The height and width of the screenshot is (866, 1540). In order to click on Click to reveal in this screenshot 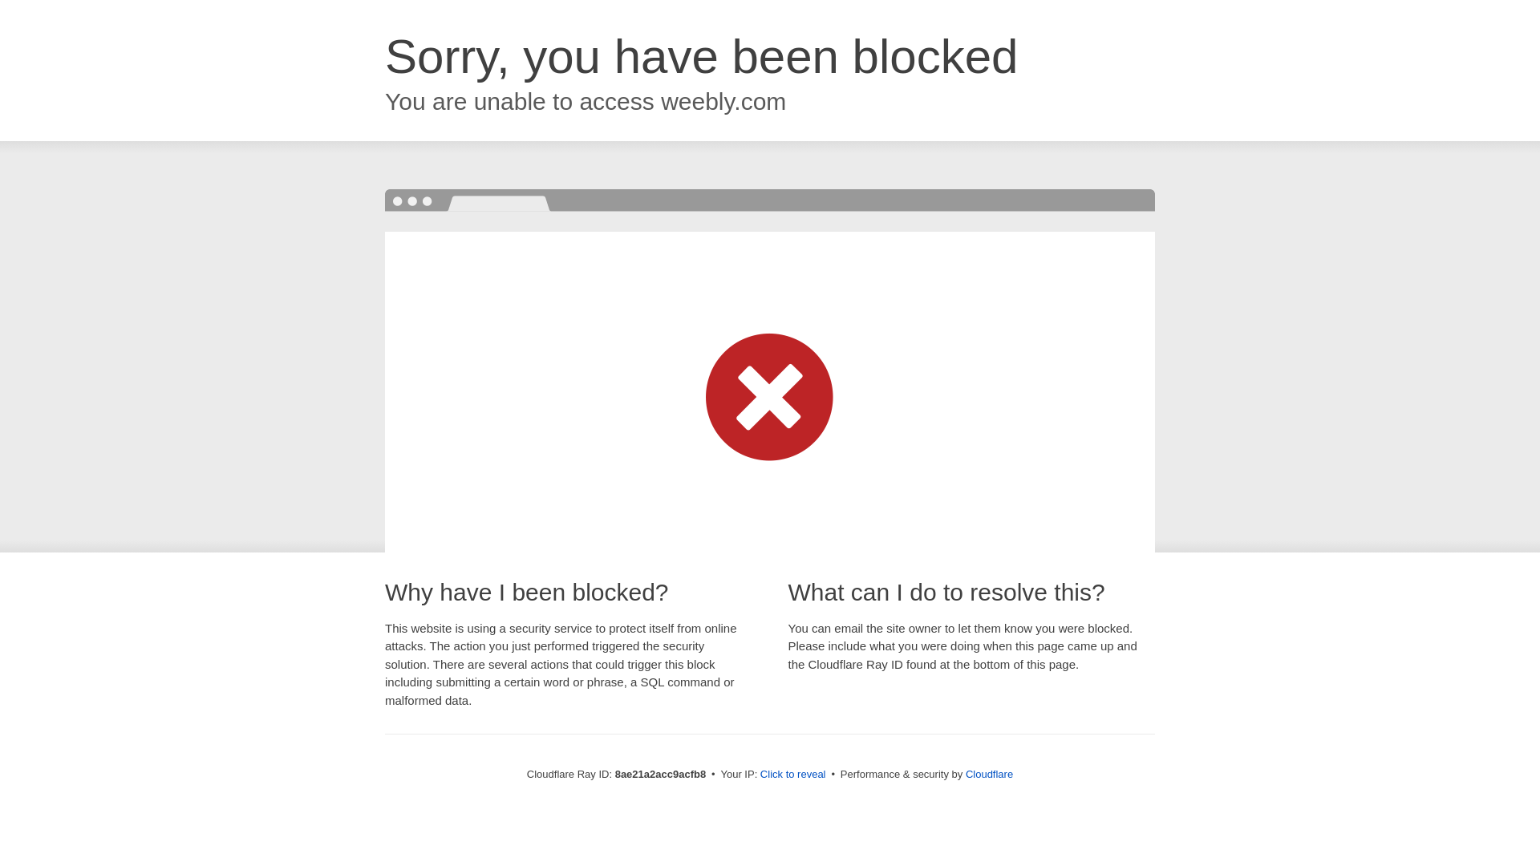, I will do `click(792, 775)`.